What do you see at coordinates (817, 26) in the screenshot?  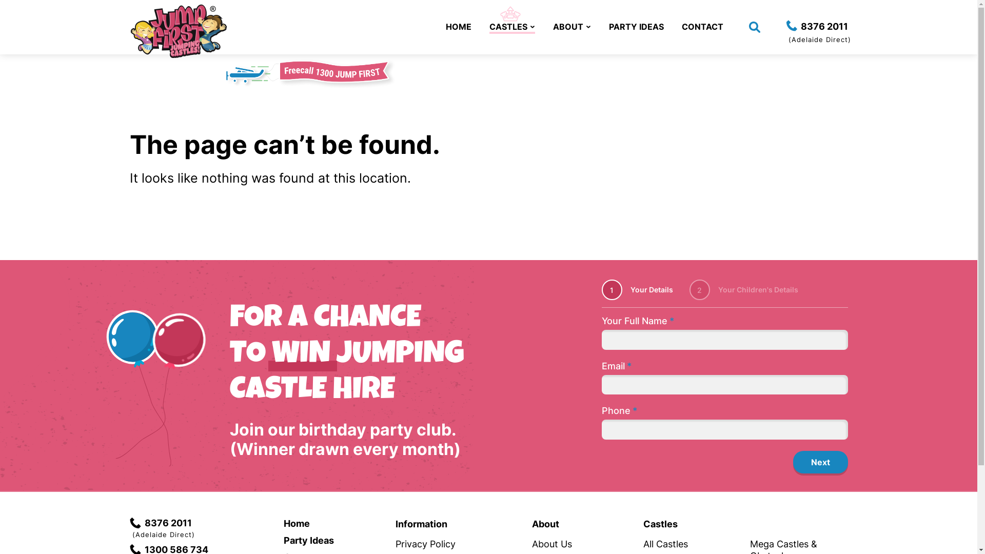 I see `8376 2011` at bounding box center [817, 26].